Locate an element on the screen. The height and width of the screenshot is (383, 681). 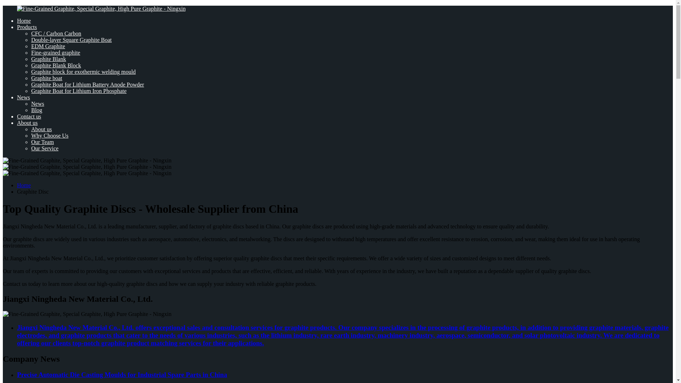
Home is located at coordinates (24, 185).